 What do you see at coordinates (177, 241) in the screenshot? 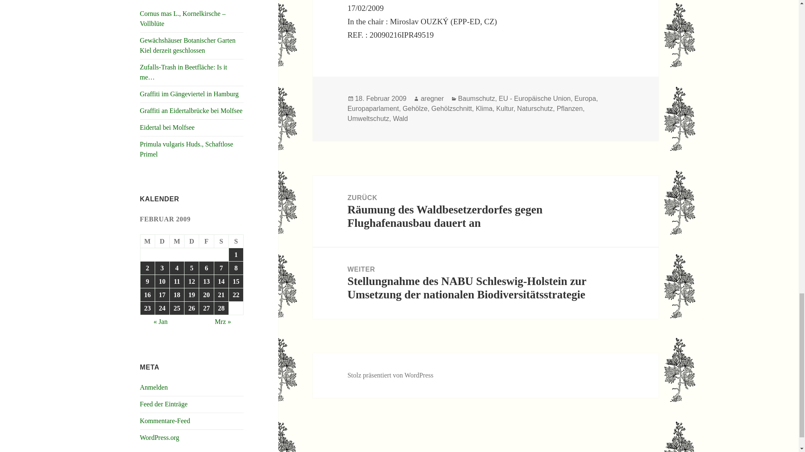
I see `Mittwoch` at bounding box center [177, 241].